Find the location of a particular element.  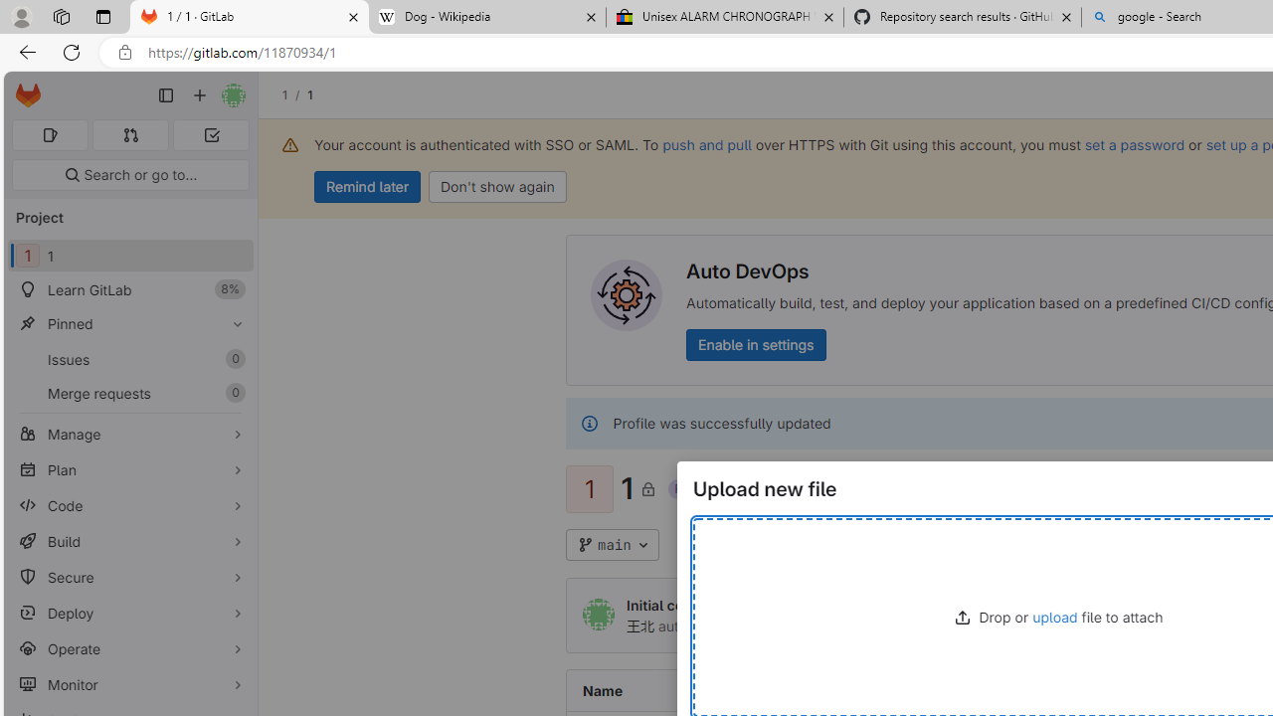

Deploy is located at coordinates (129, 613).